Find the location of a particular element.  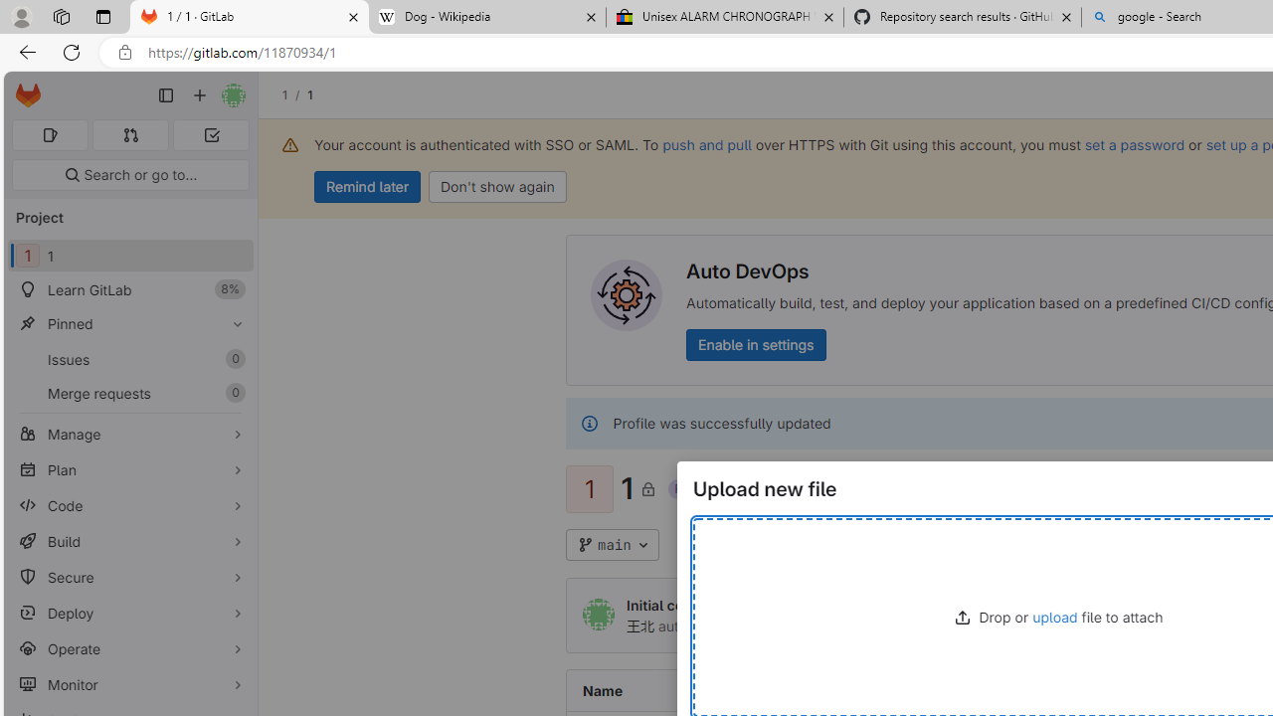

Deploy is located at coordinates (129, 613).